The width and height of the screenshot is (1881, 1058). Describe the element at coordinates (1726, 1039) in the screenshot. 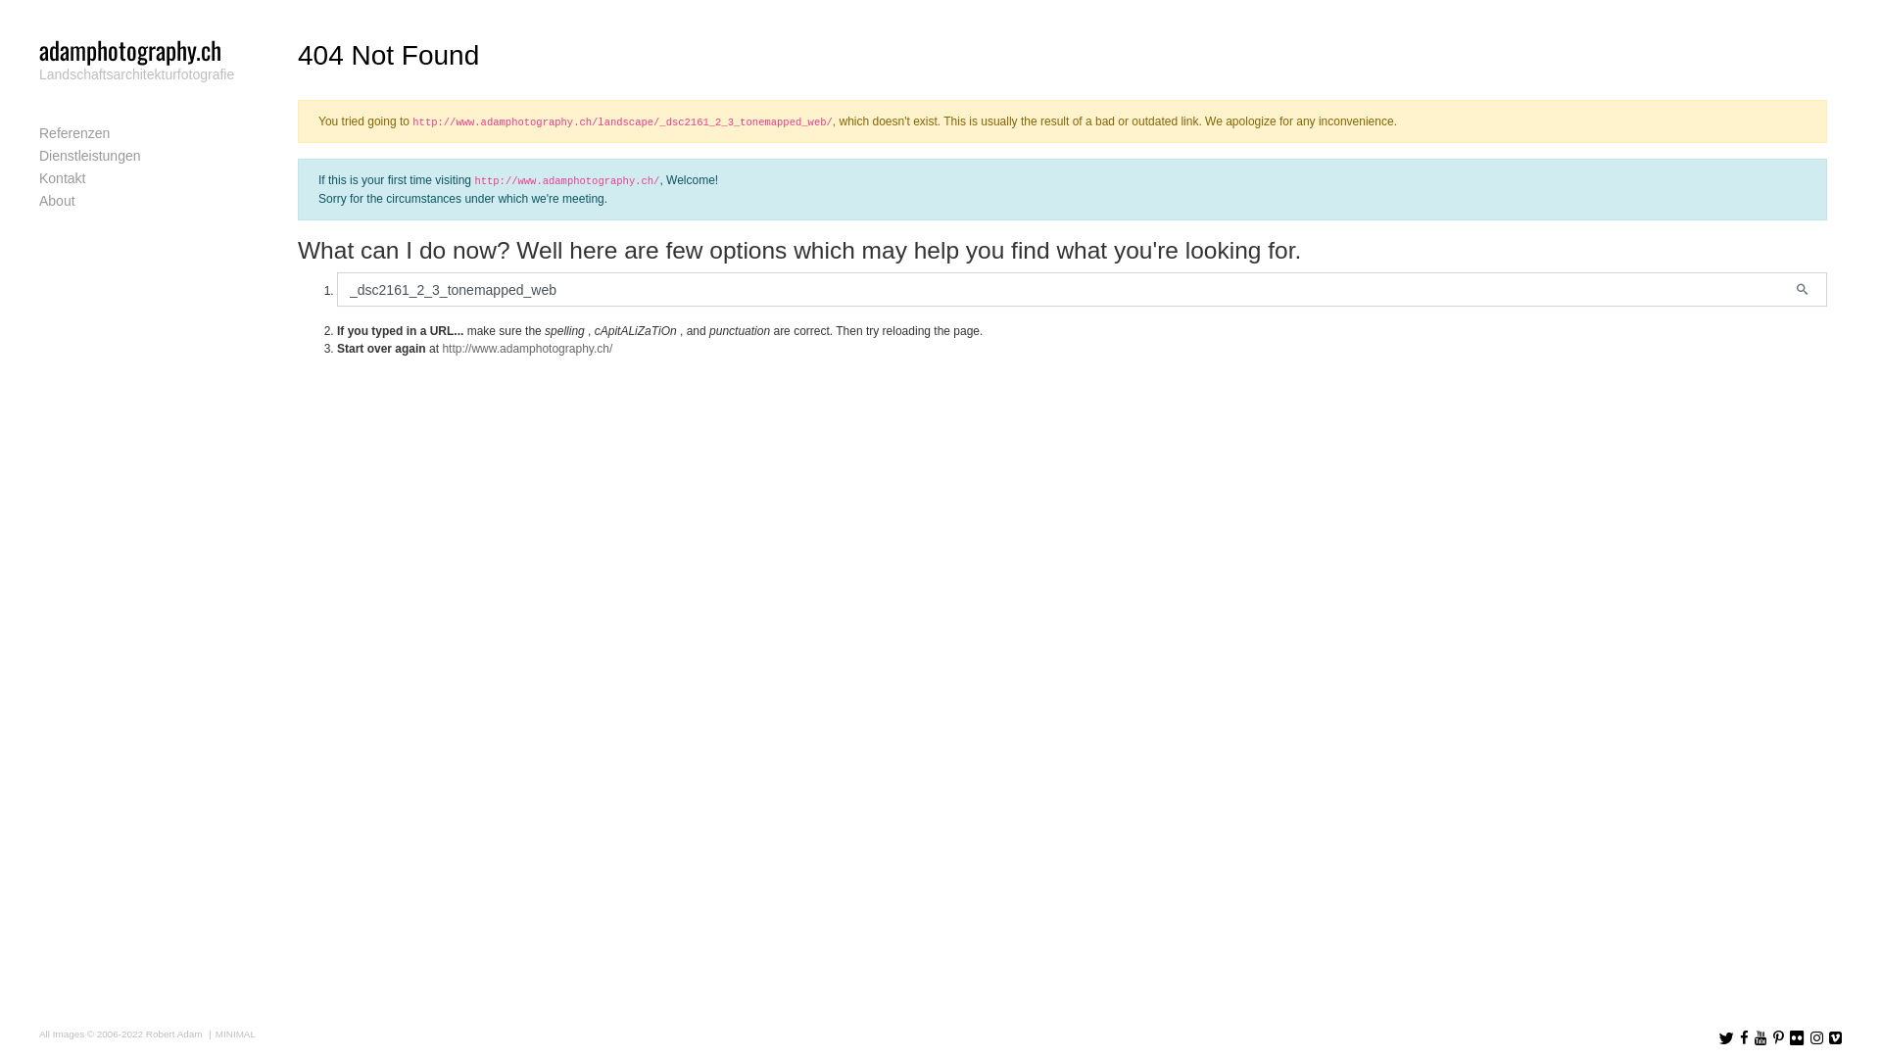

I see `Follow us on Twitter` at that location.